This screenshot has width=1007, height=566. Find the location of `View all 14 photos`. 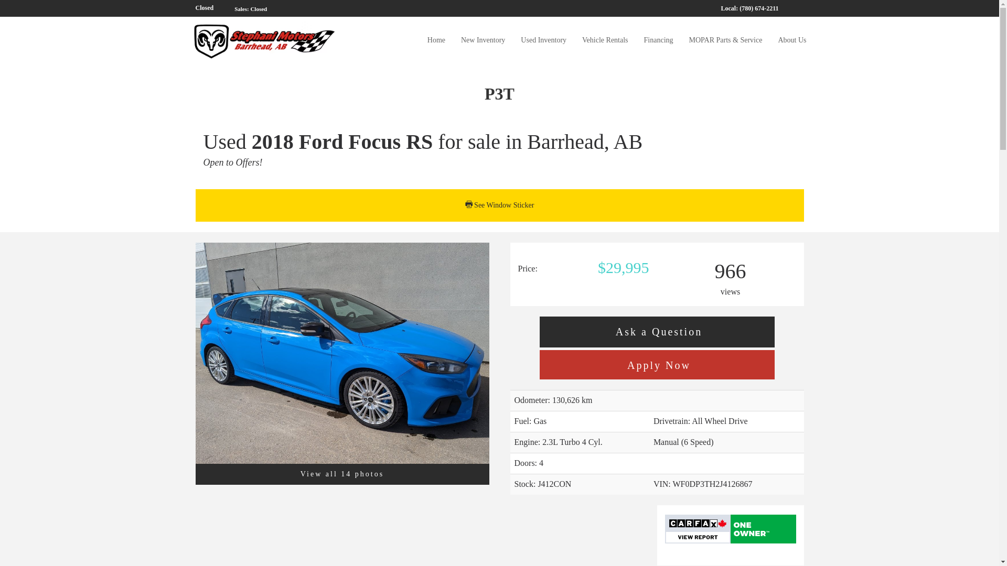

View all 14 photos is located at coordinates (342, 474).